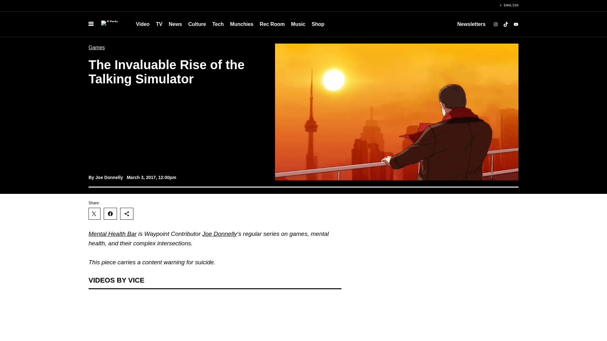  I want to click on Posts by Joe Donnelly, so click(109, 177).